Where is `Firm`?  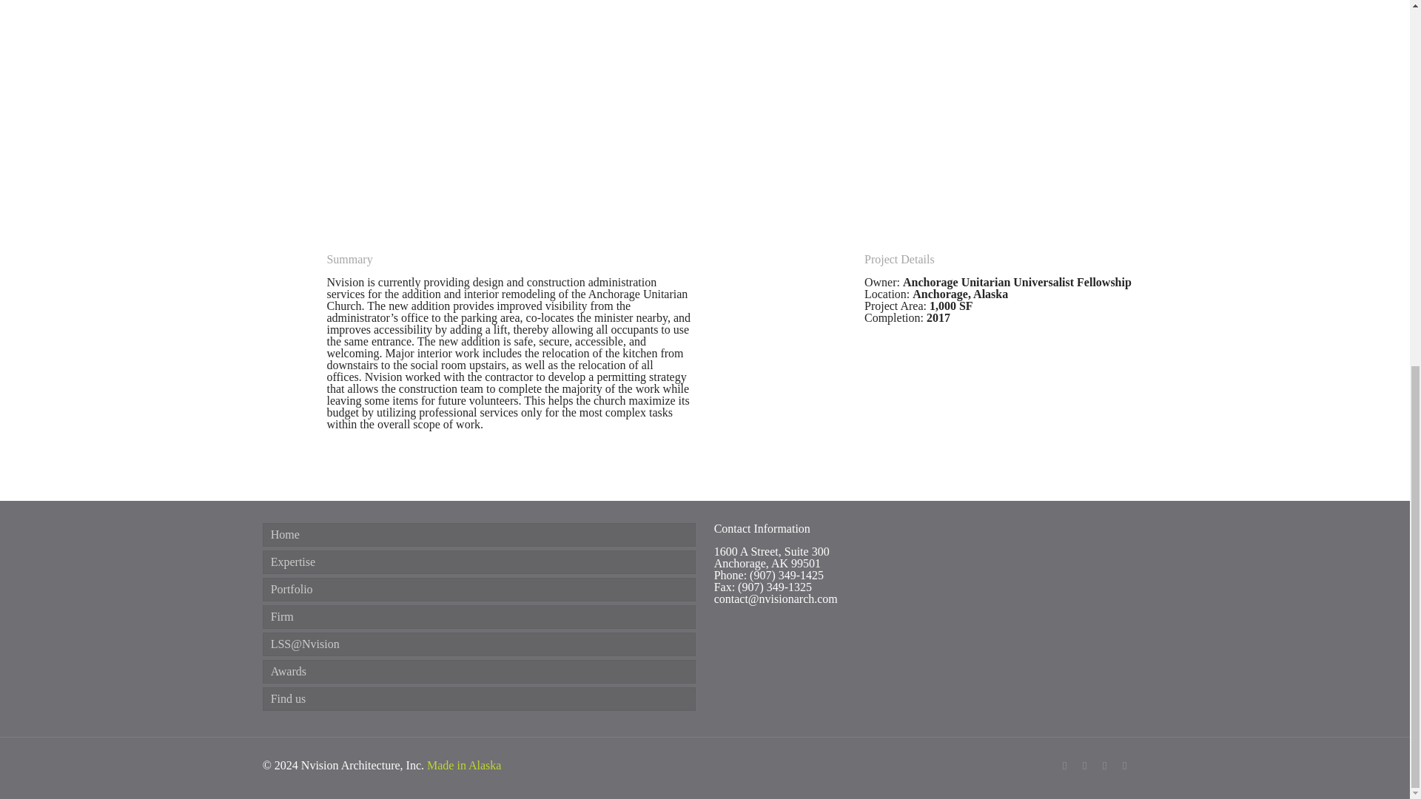 Firm is located at coordinates (480, 616).